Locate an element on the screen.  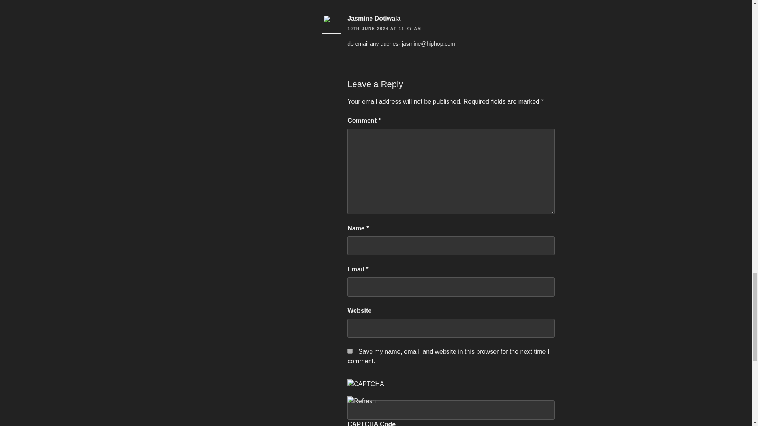
yes is located at coordinates (350, 351).